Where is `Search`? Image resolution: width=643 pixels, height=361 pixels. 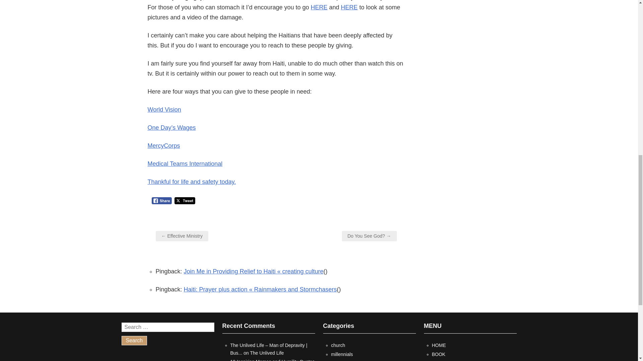
Search is located at coordinates (134, 340).